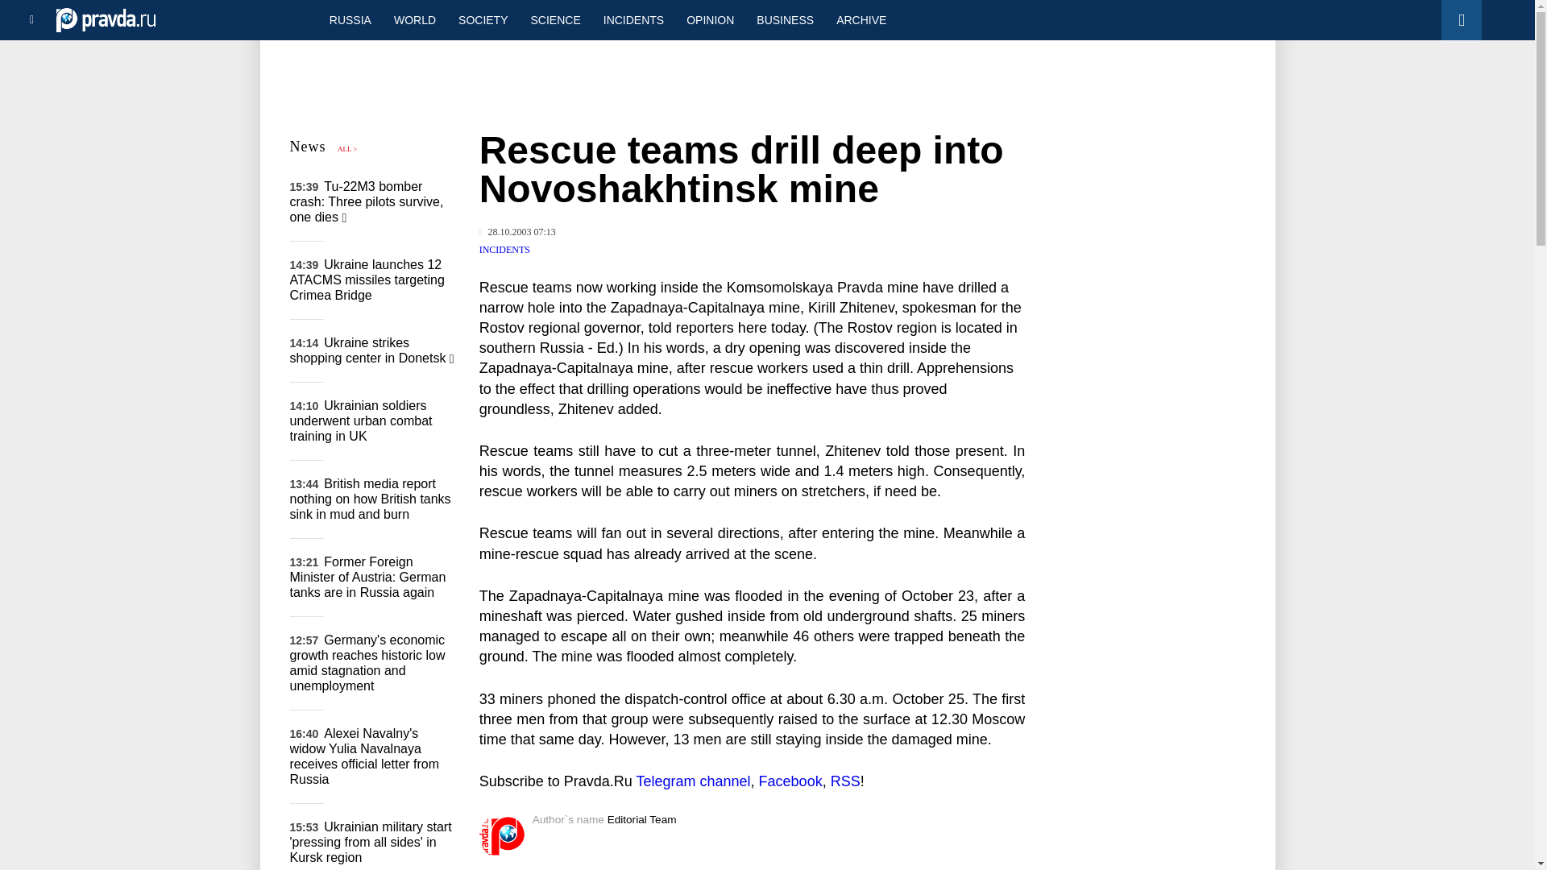 The height and width of the screenshot is (870, 1547). What do you see at coordinates (372, 350) in the screenshot?
I see `Ukraine strikes shopping center in Donetsk` at bounding box center [372, 350].